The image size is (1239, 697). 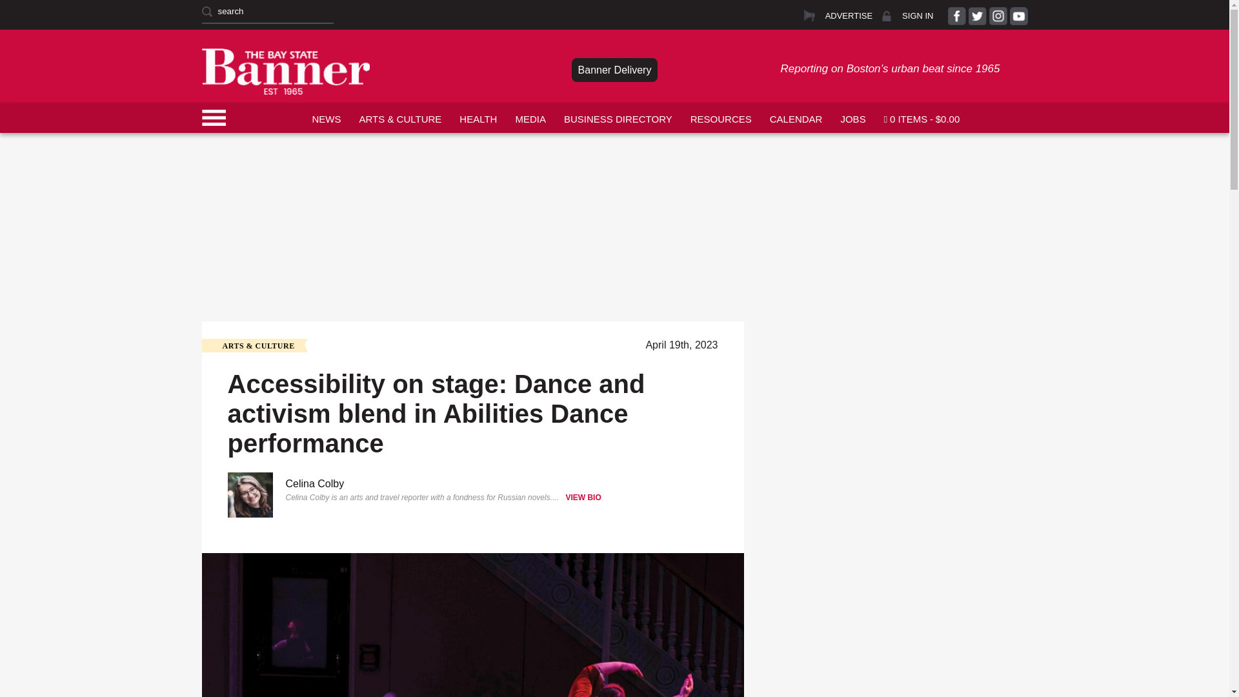 What do you see at coordinates (922, 117) in the screenshot?
I see `Start shopping` at bounding box center [922, 117].